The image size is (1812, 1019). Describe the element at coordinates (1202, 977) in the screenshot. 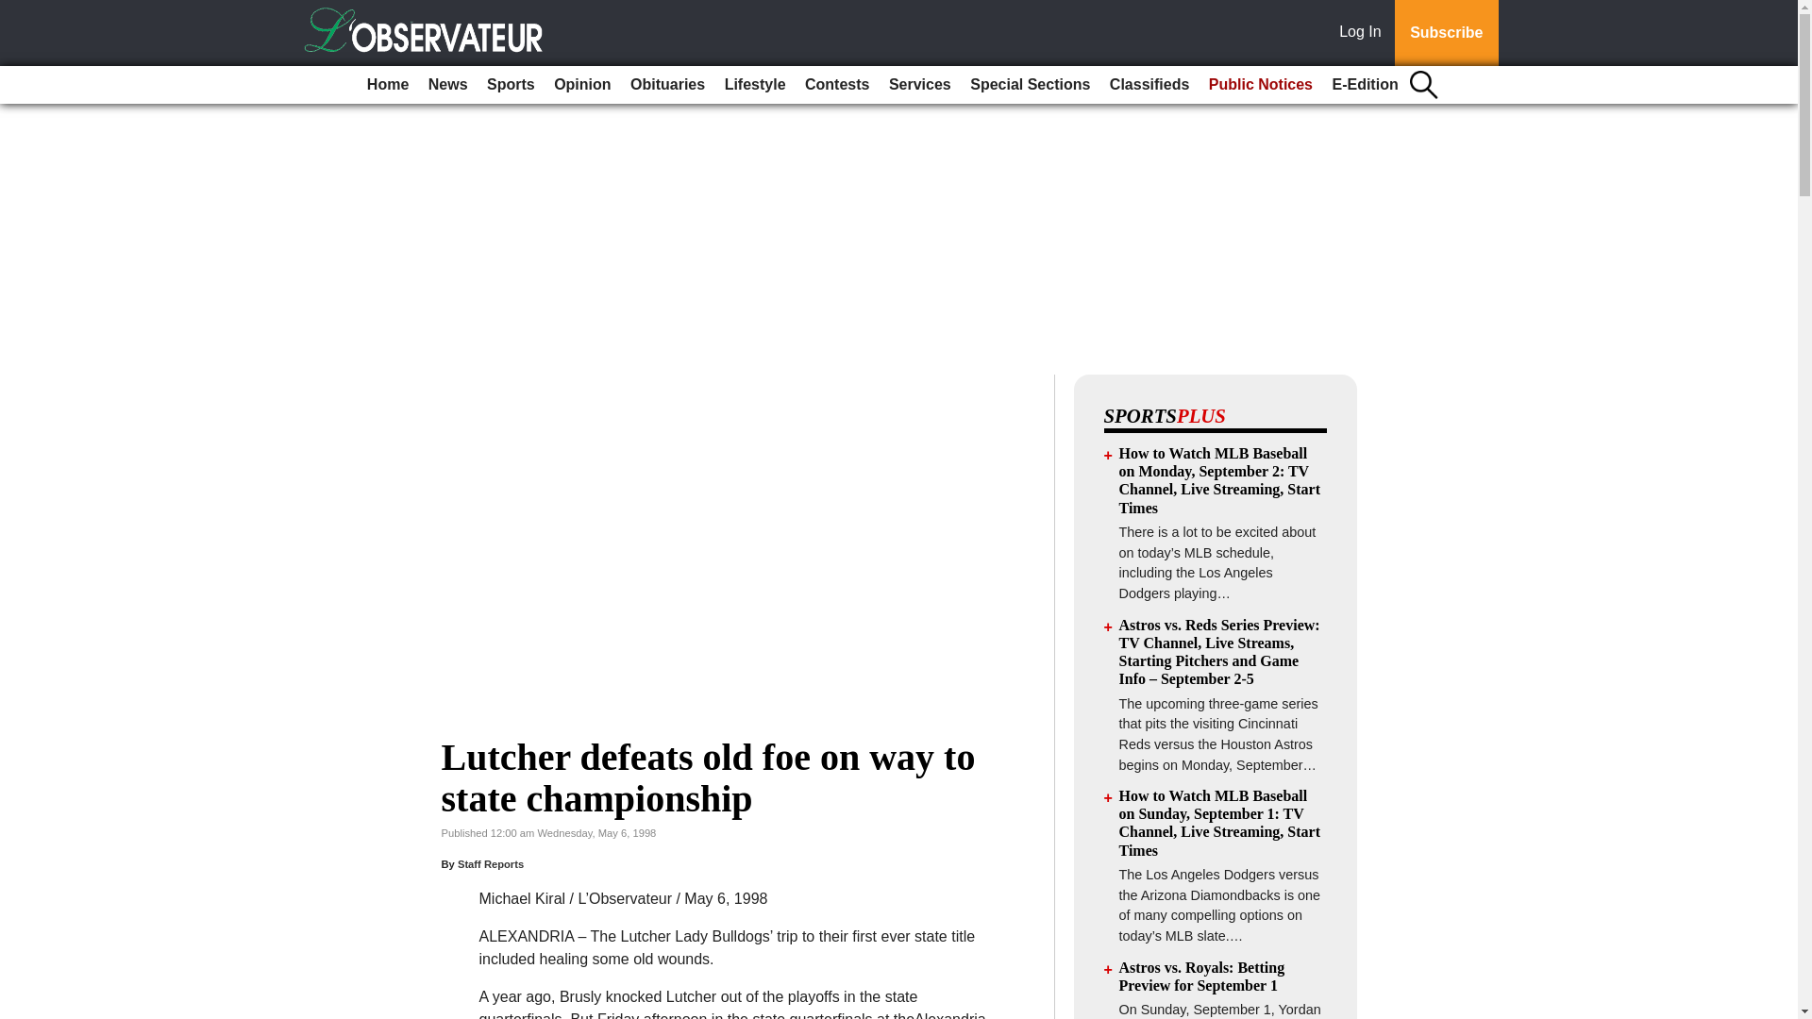

I see `Astros vs. Royals: Betting Preview for September 1` at that location.